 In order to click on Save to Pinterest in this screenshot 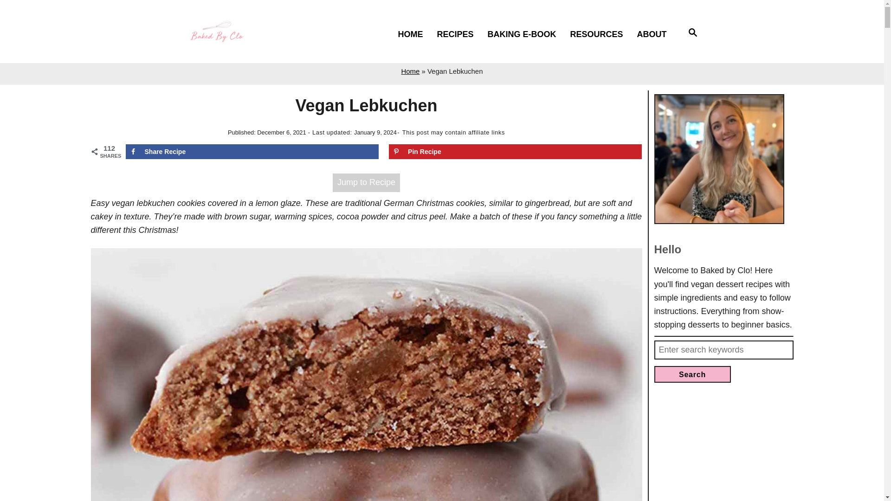, I will do `click(515, 152)`.